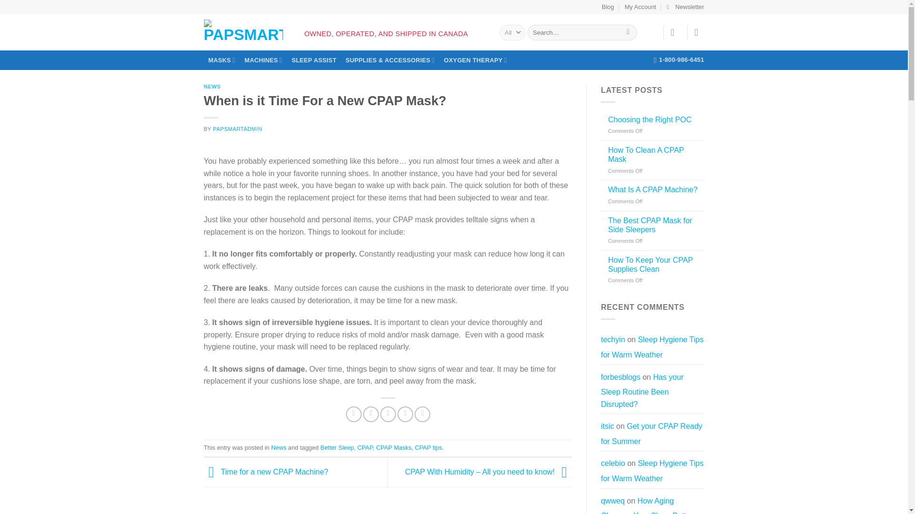 The width and height of the screenshot is (915, 514). What do you see at coordinates (213, 87) in the screenshot?
I see `NEWS` at bounding box center [213, 87].